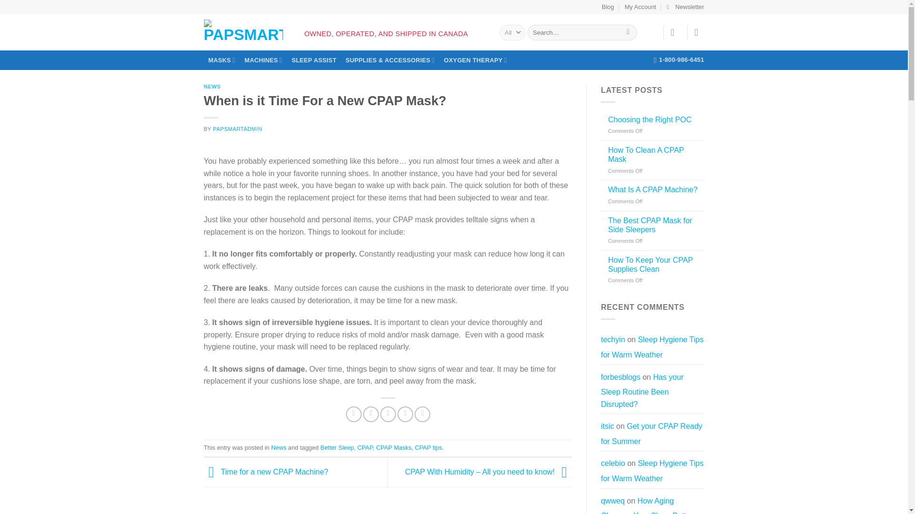 The width and height of the screenshot is (915, 514). What do you see at coordinates (213, 87) in the screenshot?
I see `NEWS` at bounding box center [213, 87].